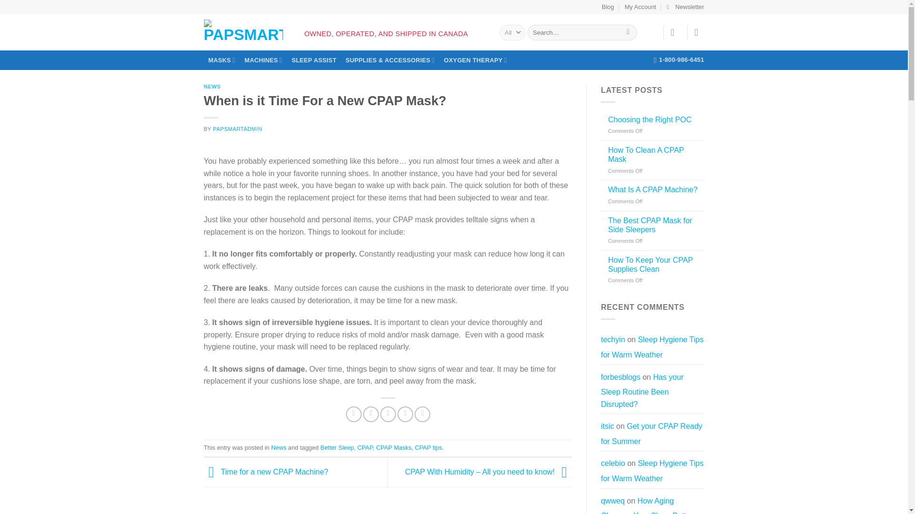 The width and height of the screenshot is (915, 514). What do you see at coordinates (213, 87) in the screenshot?
I see `NEWS` at bounding box center [213, 87].